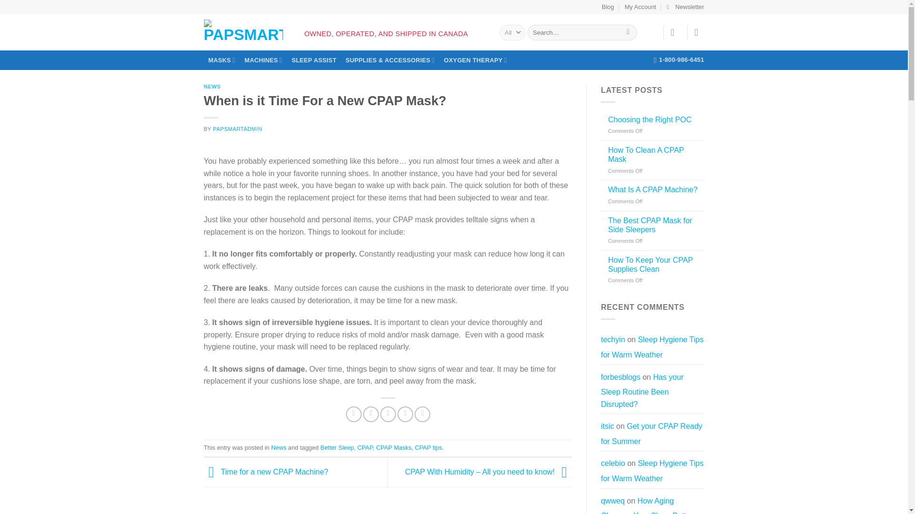 The width and height of the screenshot is (915, 514). What do you see at coordinates (213, 87) in the screenshot?
I see `NEWS` at bounding box center [213, 87].